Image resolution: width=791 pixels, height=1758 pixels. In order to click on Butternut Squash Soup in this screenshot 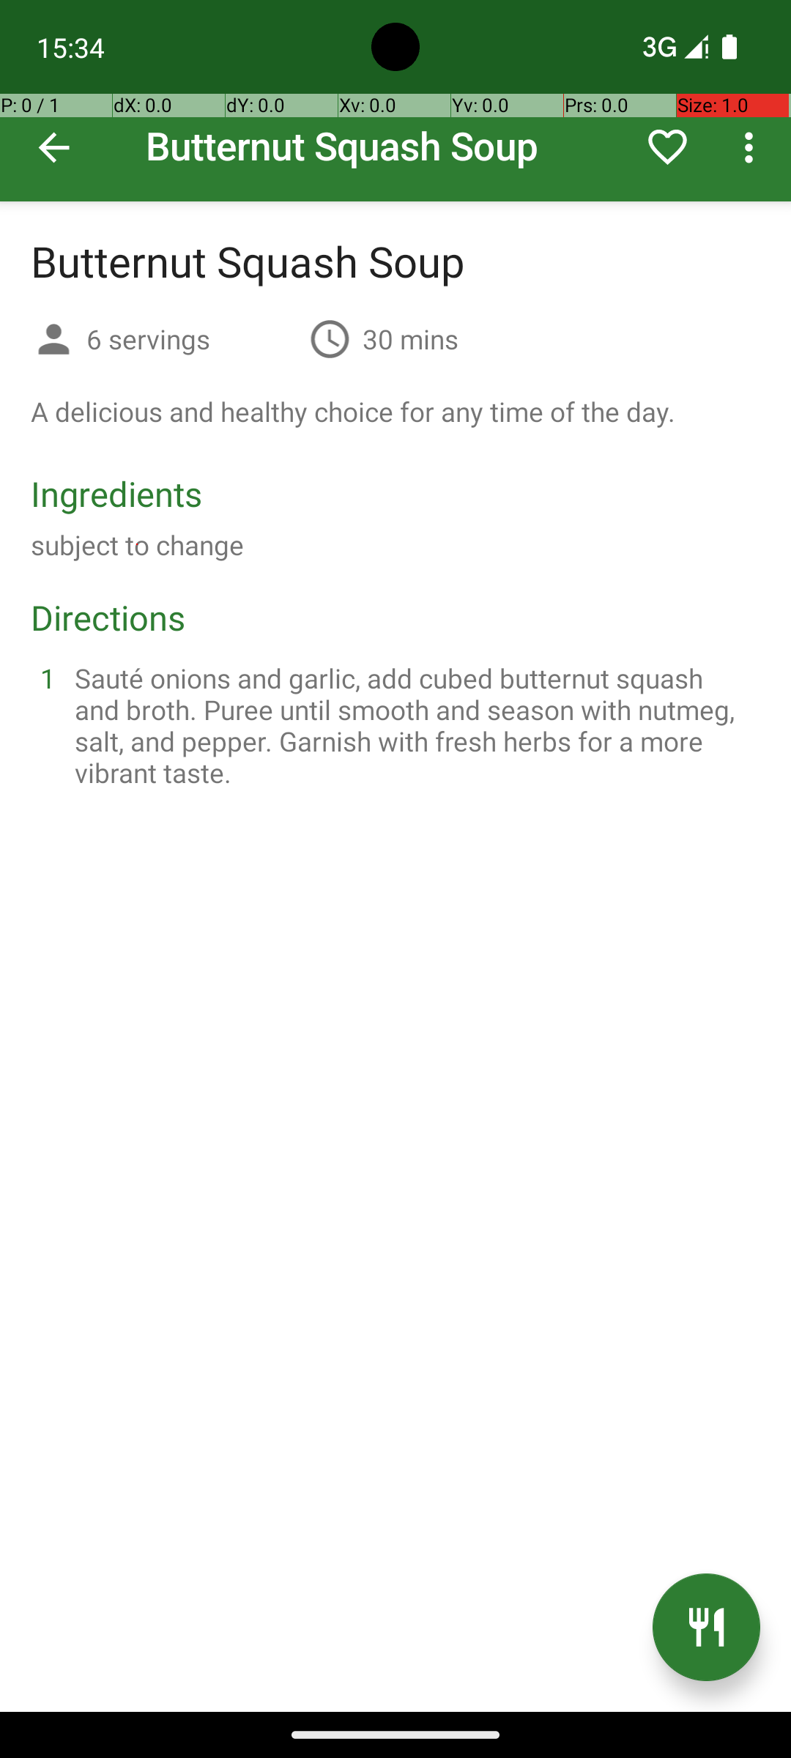, I will do `click(395, 101)`.